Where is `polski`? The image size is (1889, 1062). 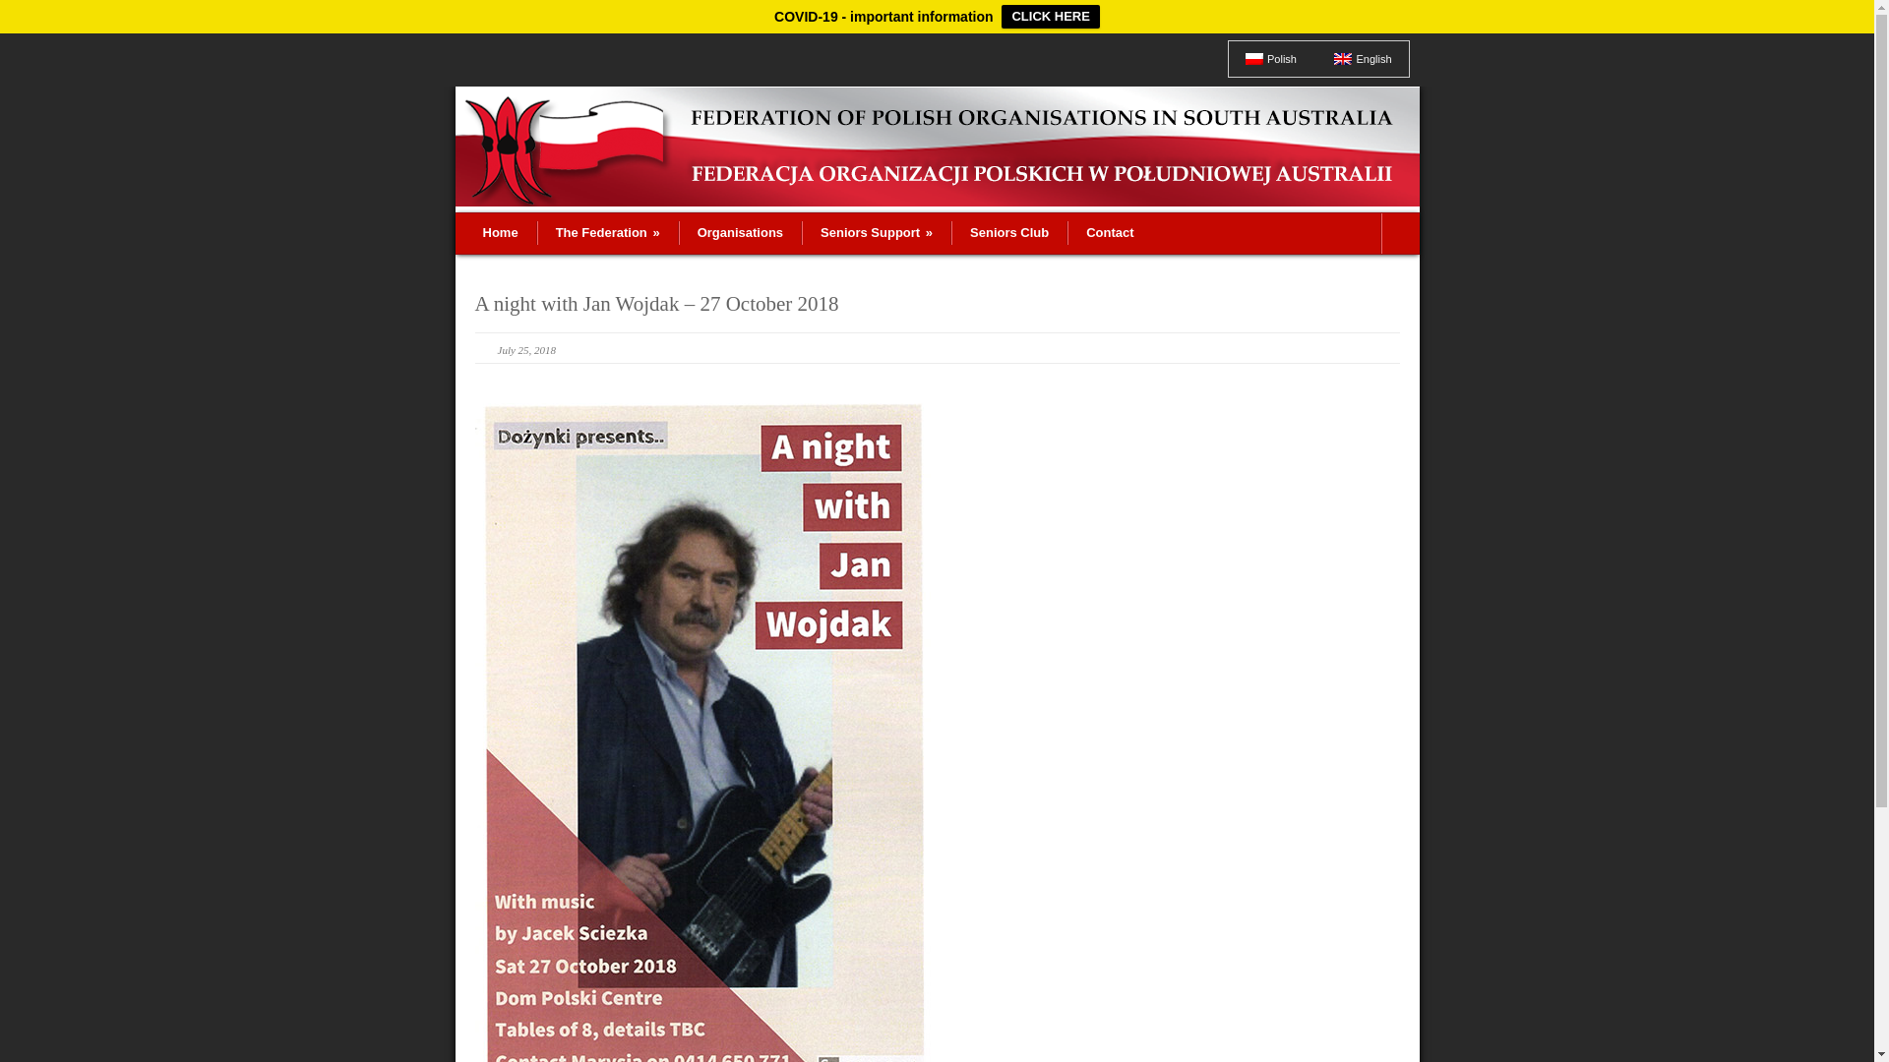
polski is located at coordinates (1254, 59).